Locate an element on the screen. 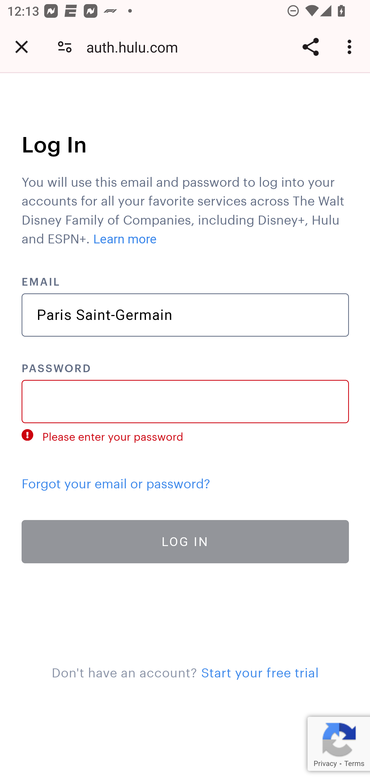  Close tab is located at coordinates (22, 47).